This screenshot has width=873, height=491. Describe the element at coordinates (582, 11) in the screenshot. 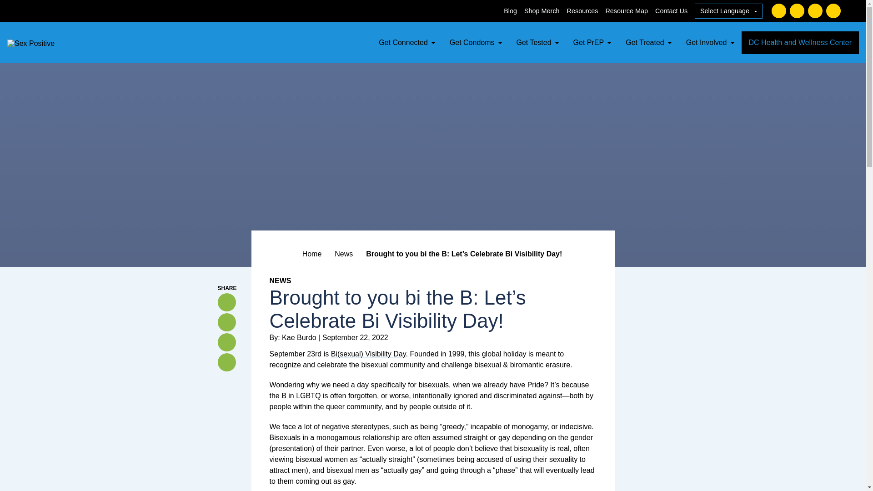

I see `Resources` at that location.